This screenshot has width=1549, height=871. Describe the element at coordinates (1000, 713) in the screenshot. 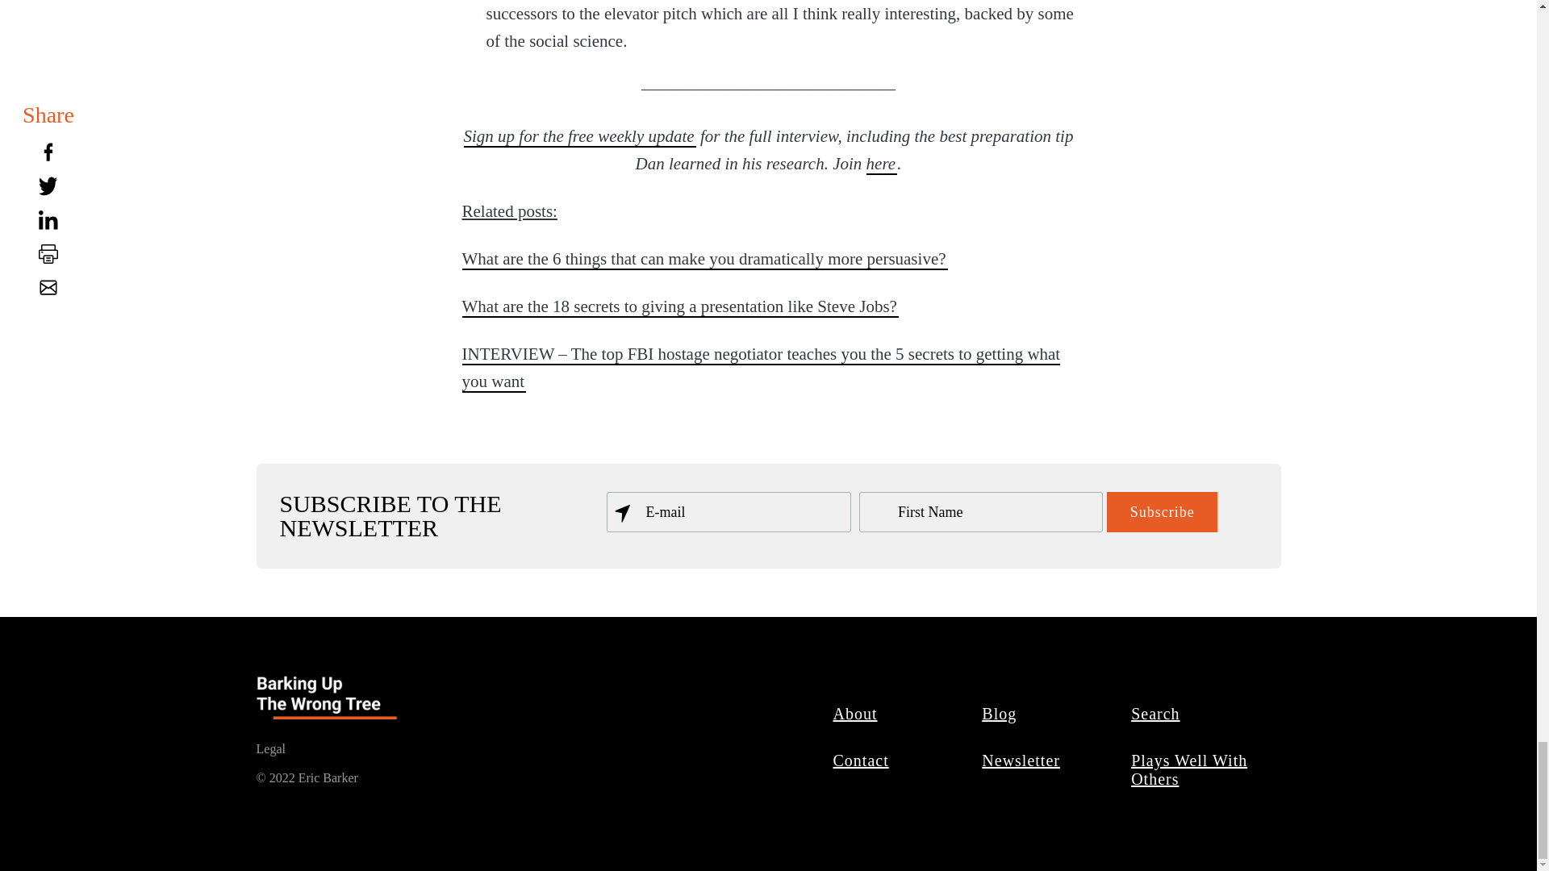

I see `Blog` at that location.